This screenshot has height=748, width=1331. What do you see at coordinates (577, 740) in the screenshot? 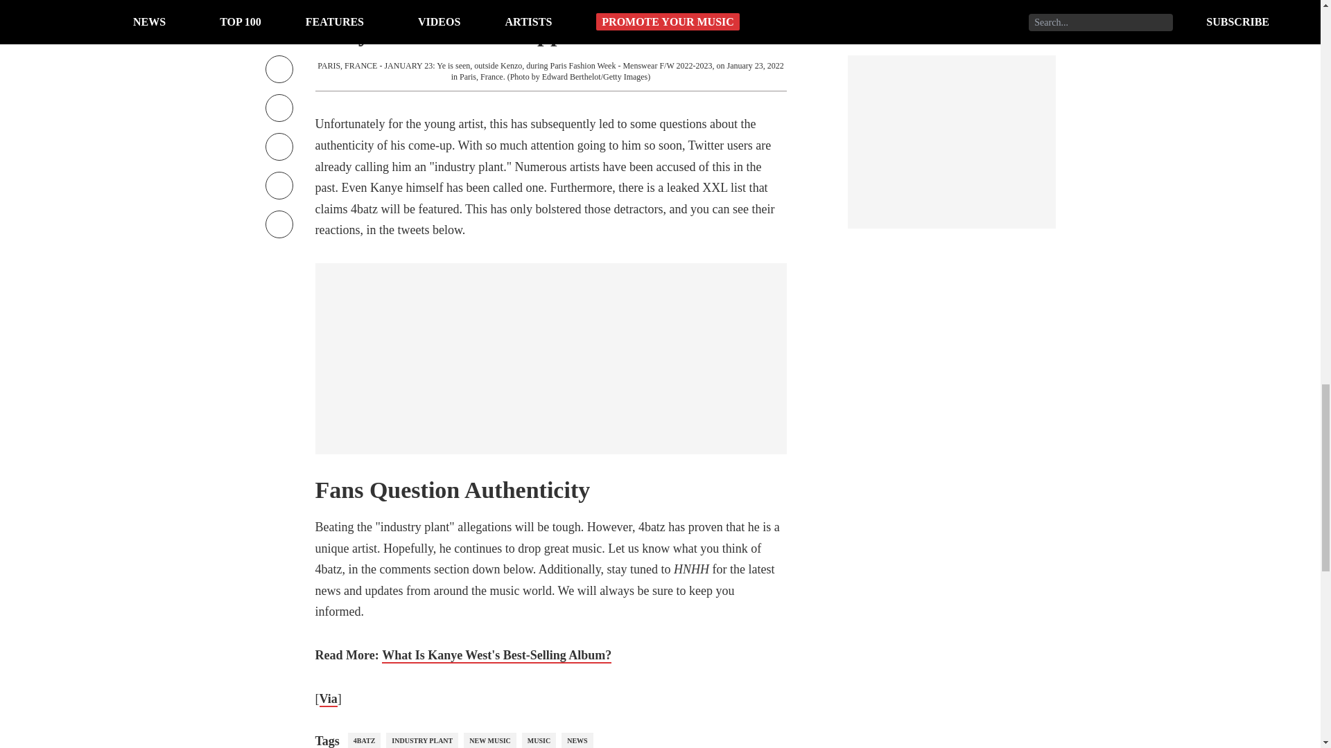
I see `NEWS` at bounding box center [577, 740].